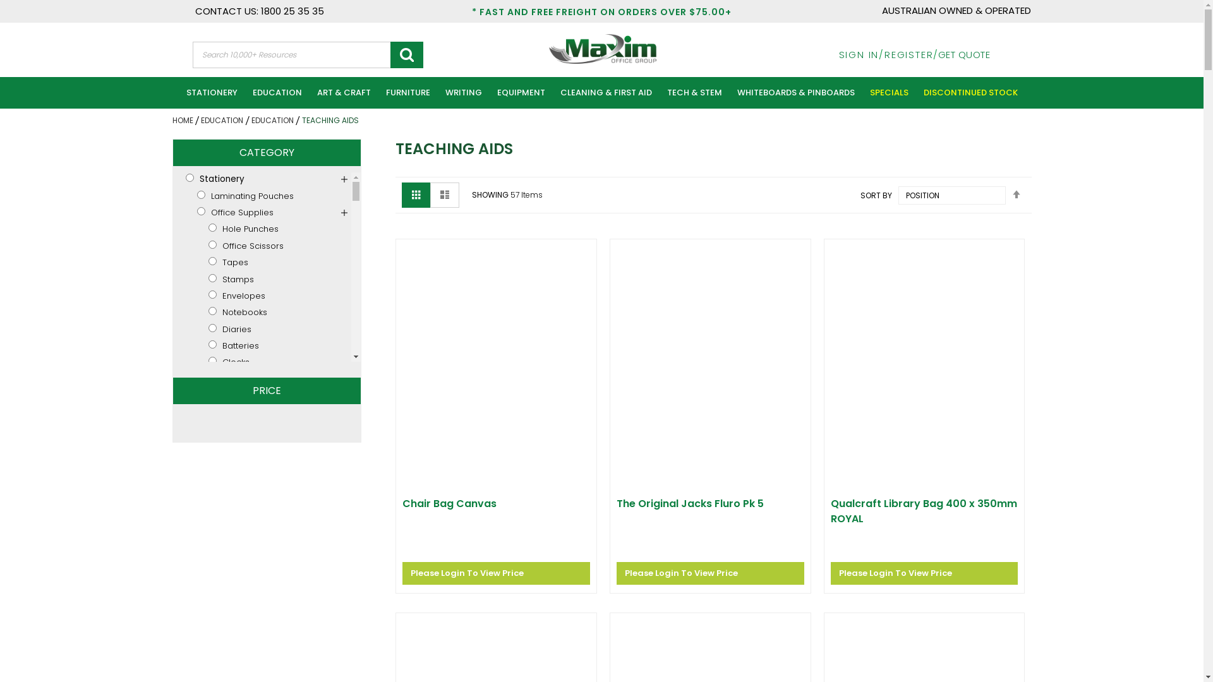 This screenshot has height=682, width=1213. I want to click on /GET QUOTE, so click(962, 54).